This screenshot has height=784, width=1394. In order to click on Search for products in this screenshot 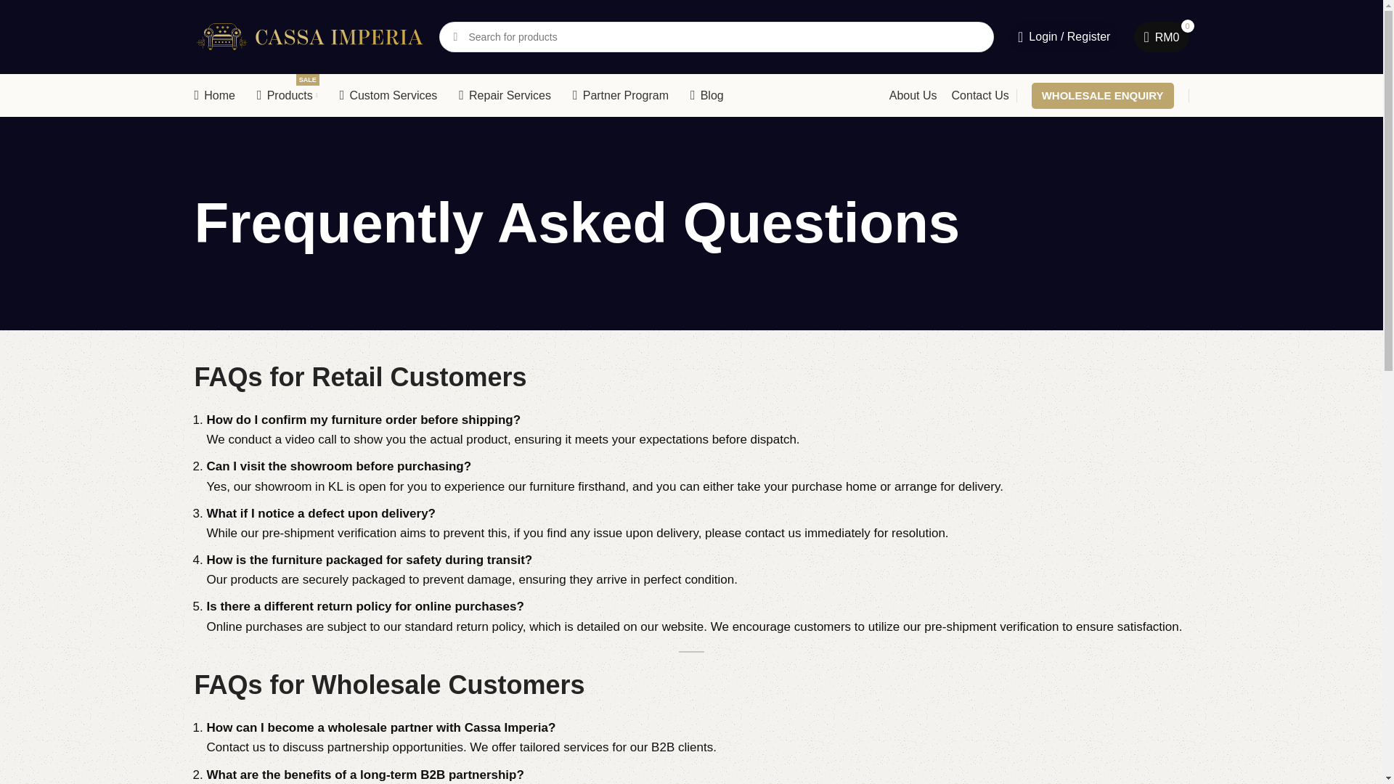, I will do `click(1063, 37)`.